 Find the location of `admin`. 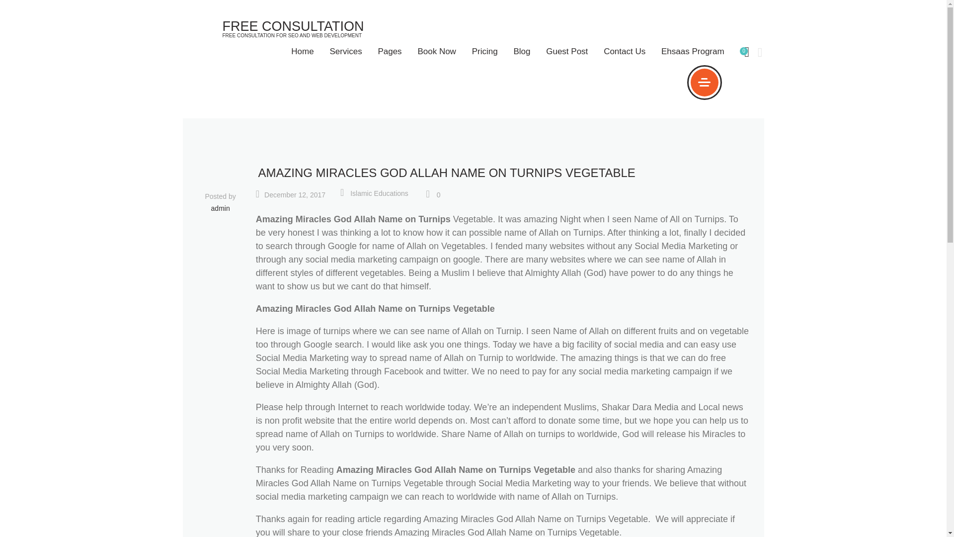

admin is located at coordinates (220, 209).